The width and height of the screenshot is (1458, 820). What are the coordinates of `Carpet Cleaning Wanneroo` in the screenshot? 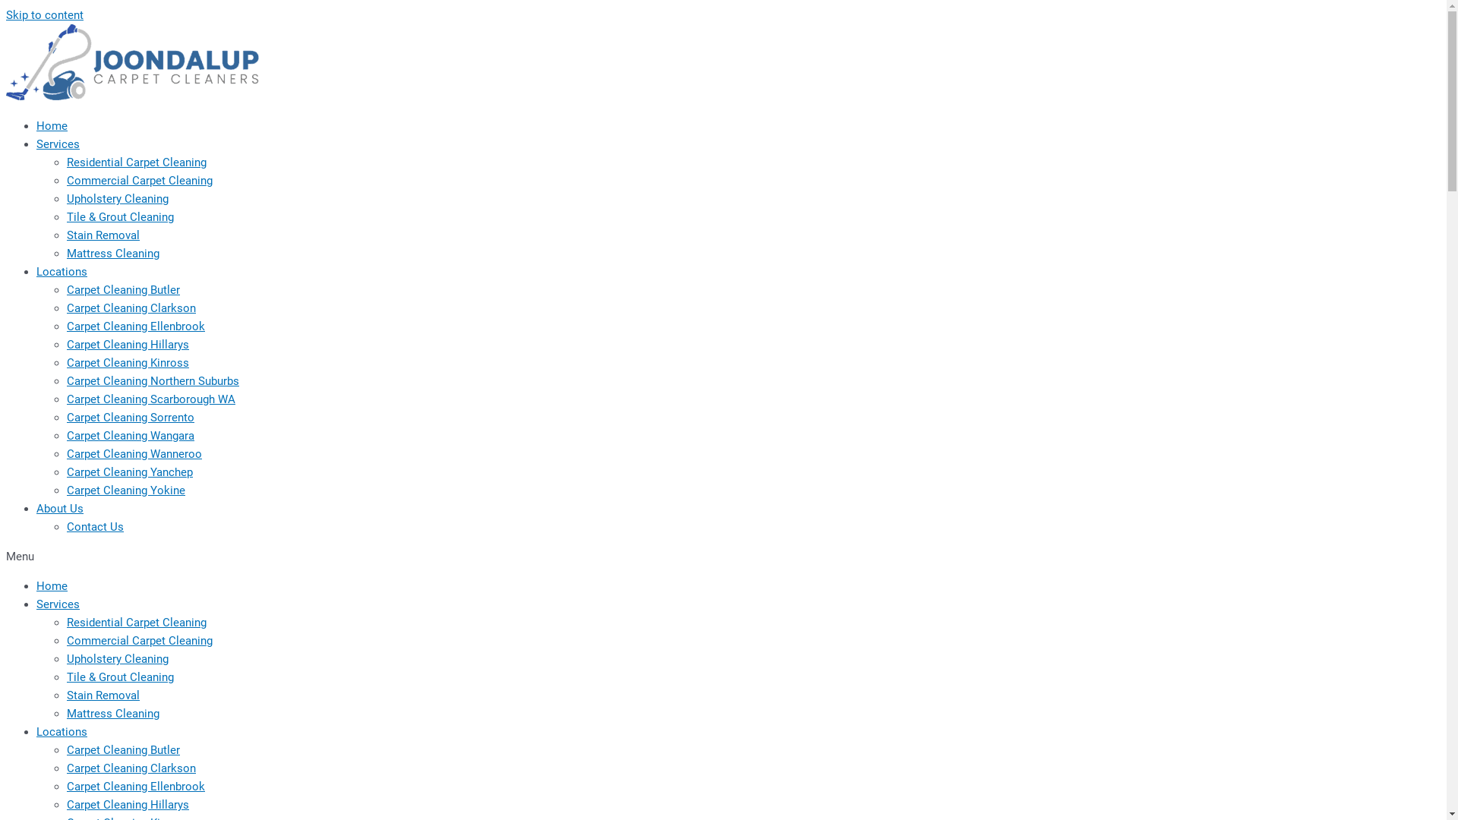 It's located at (134, 454).